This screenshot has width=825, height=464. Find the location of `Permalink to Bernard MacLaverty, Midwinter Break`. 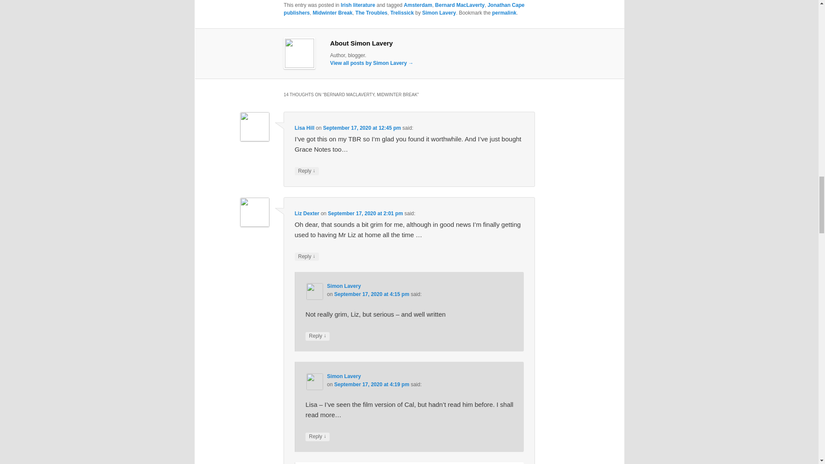

Permalink to Bernard MacLaverty, Midwinter Break is located at coordinates (504, 12).